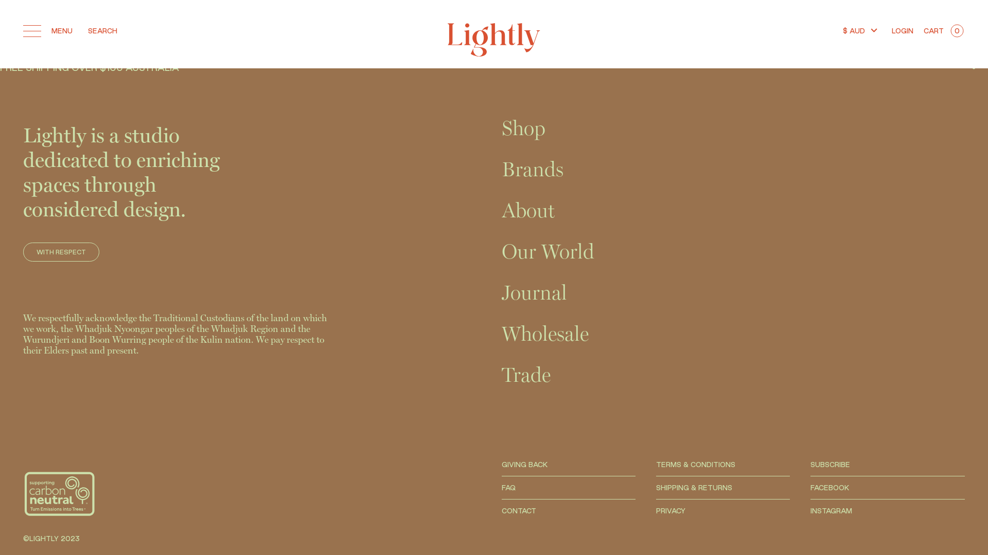 This screenshot has width=988, height=555. I want to click on Subscribe, so click(629, 340).